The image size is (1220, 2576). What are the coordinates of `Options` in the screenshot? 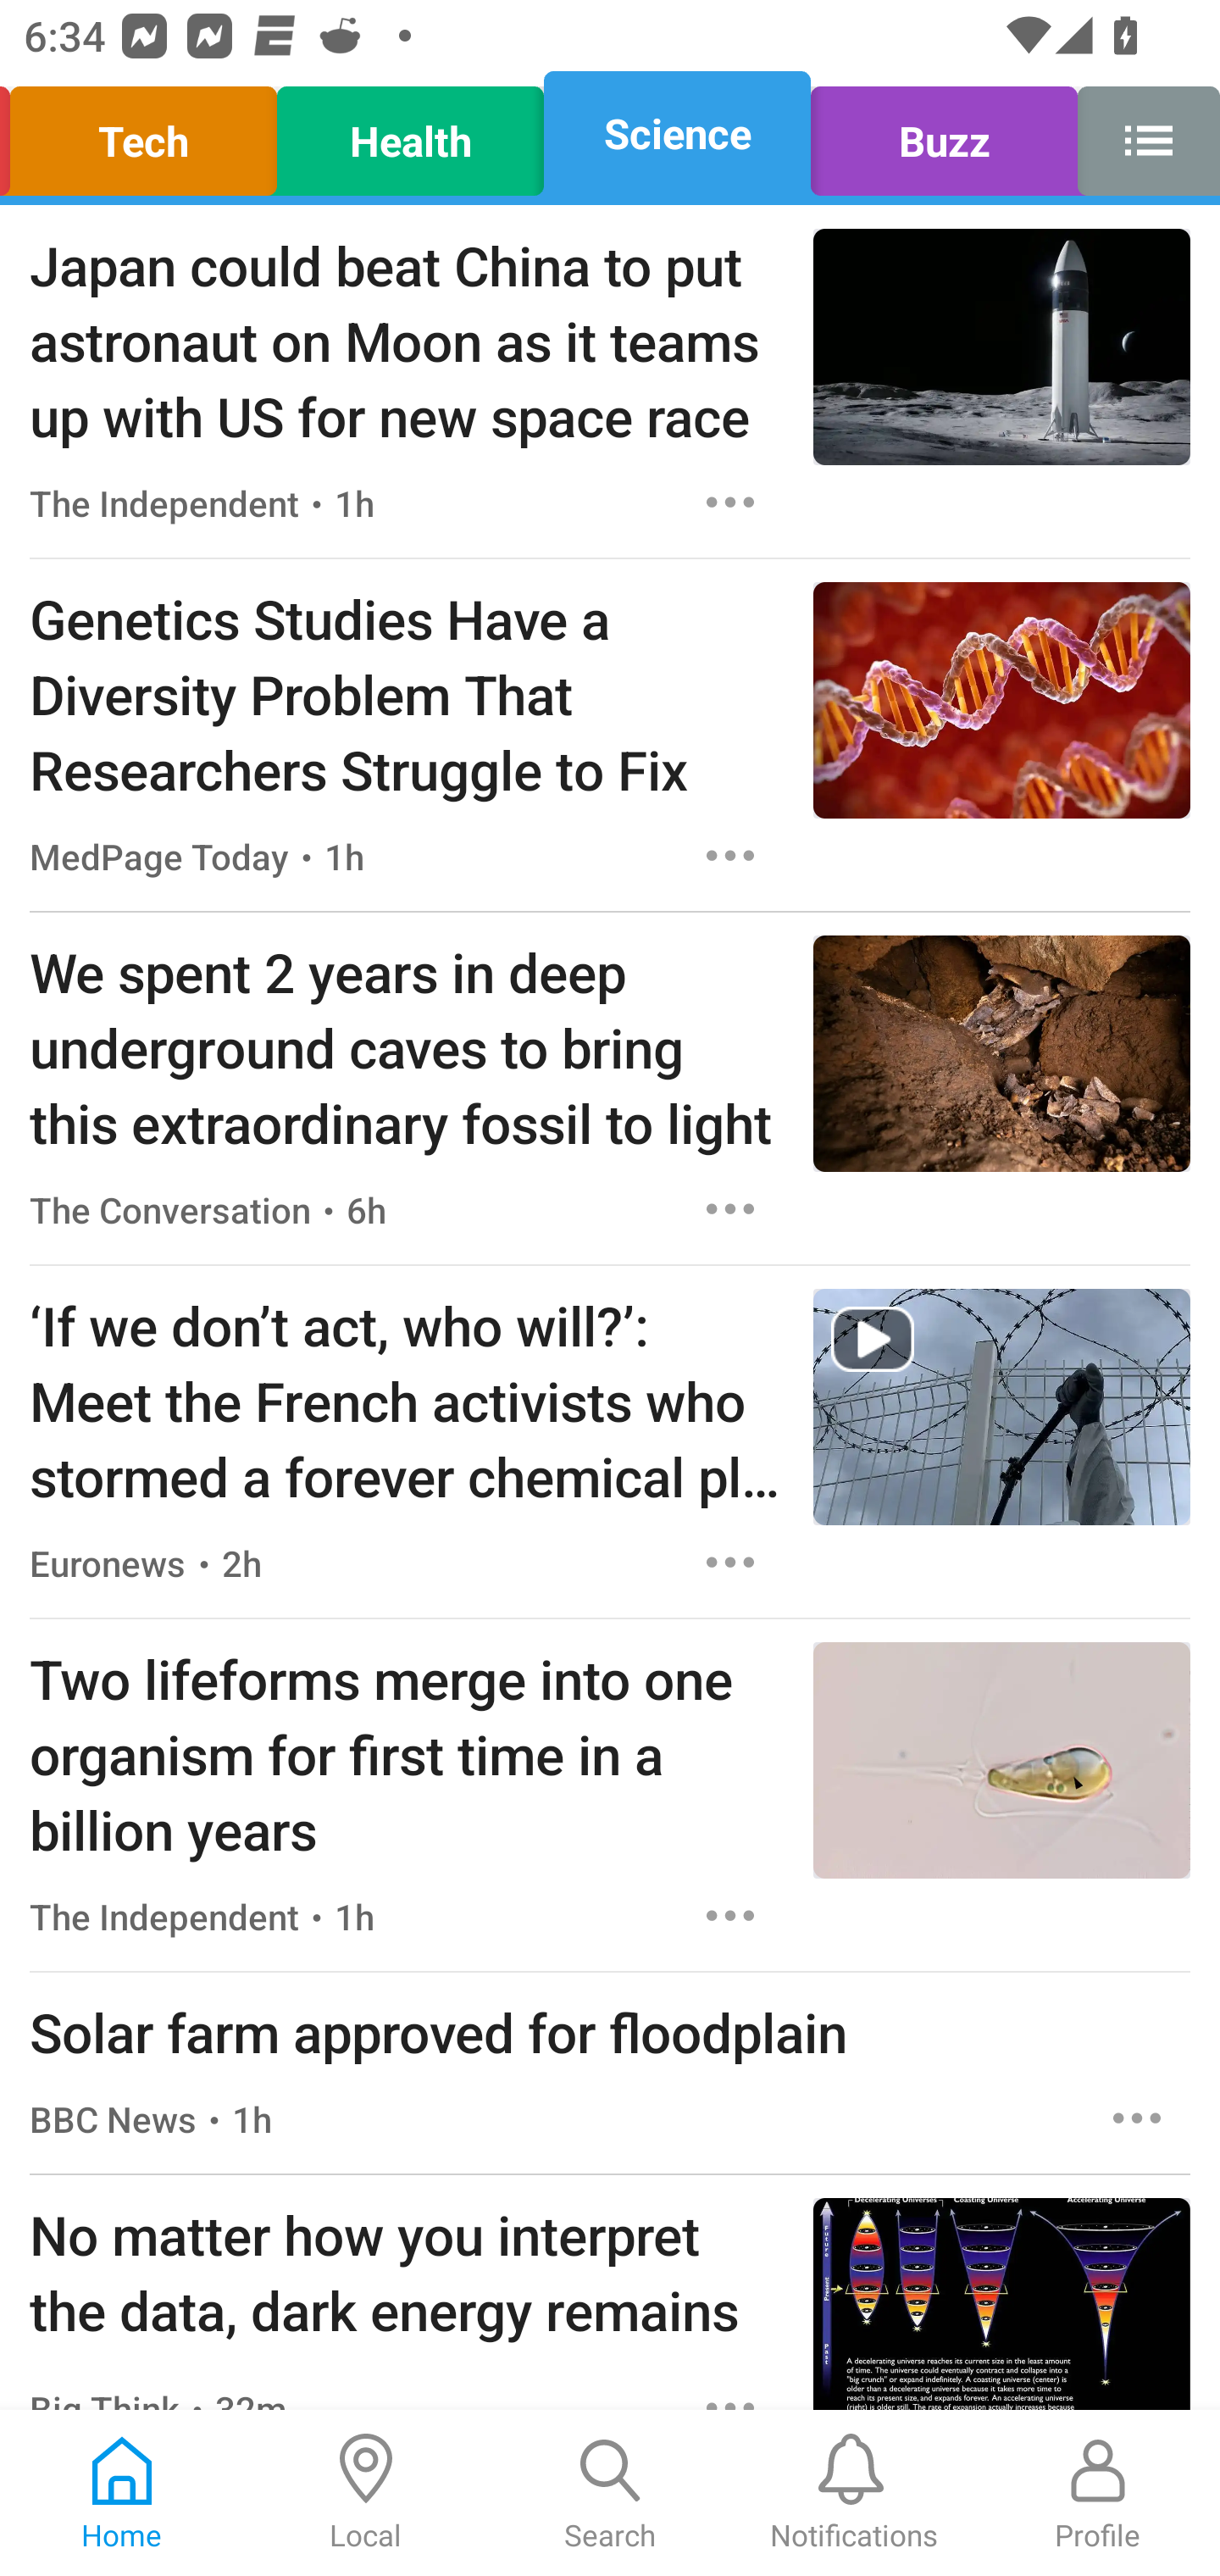 It's located at (1137, 2118).